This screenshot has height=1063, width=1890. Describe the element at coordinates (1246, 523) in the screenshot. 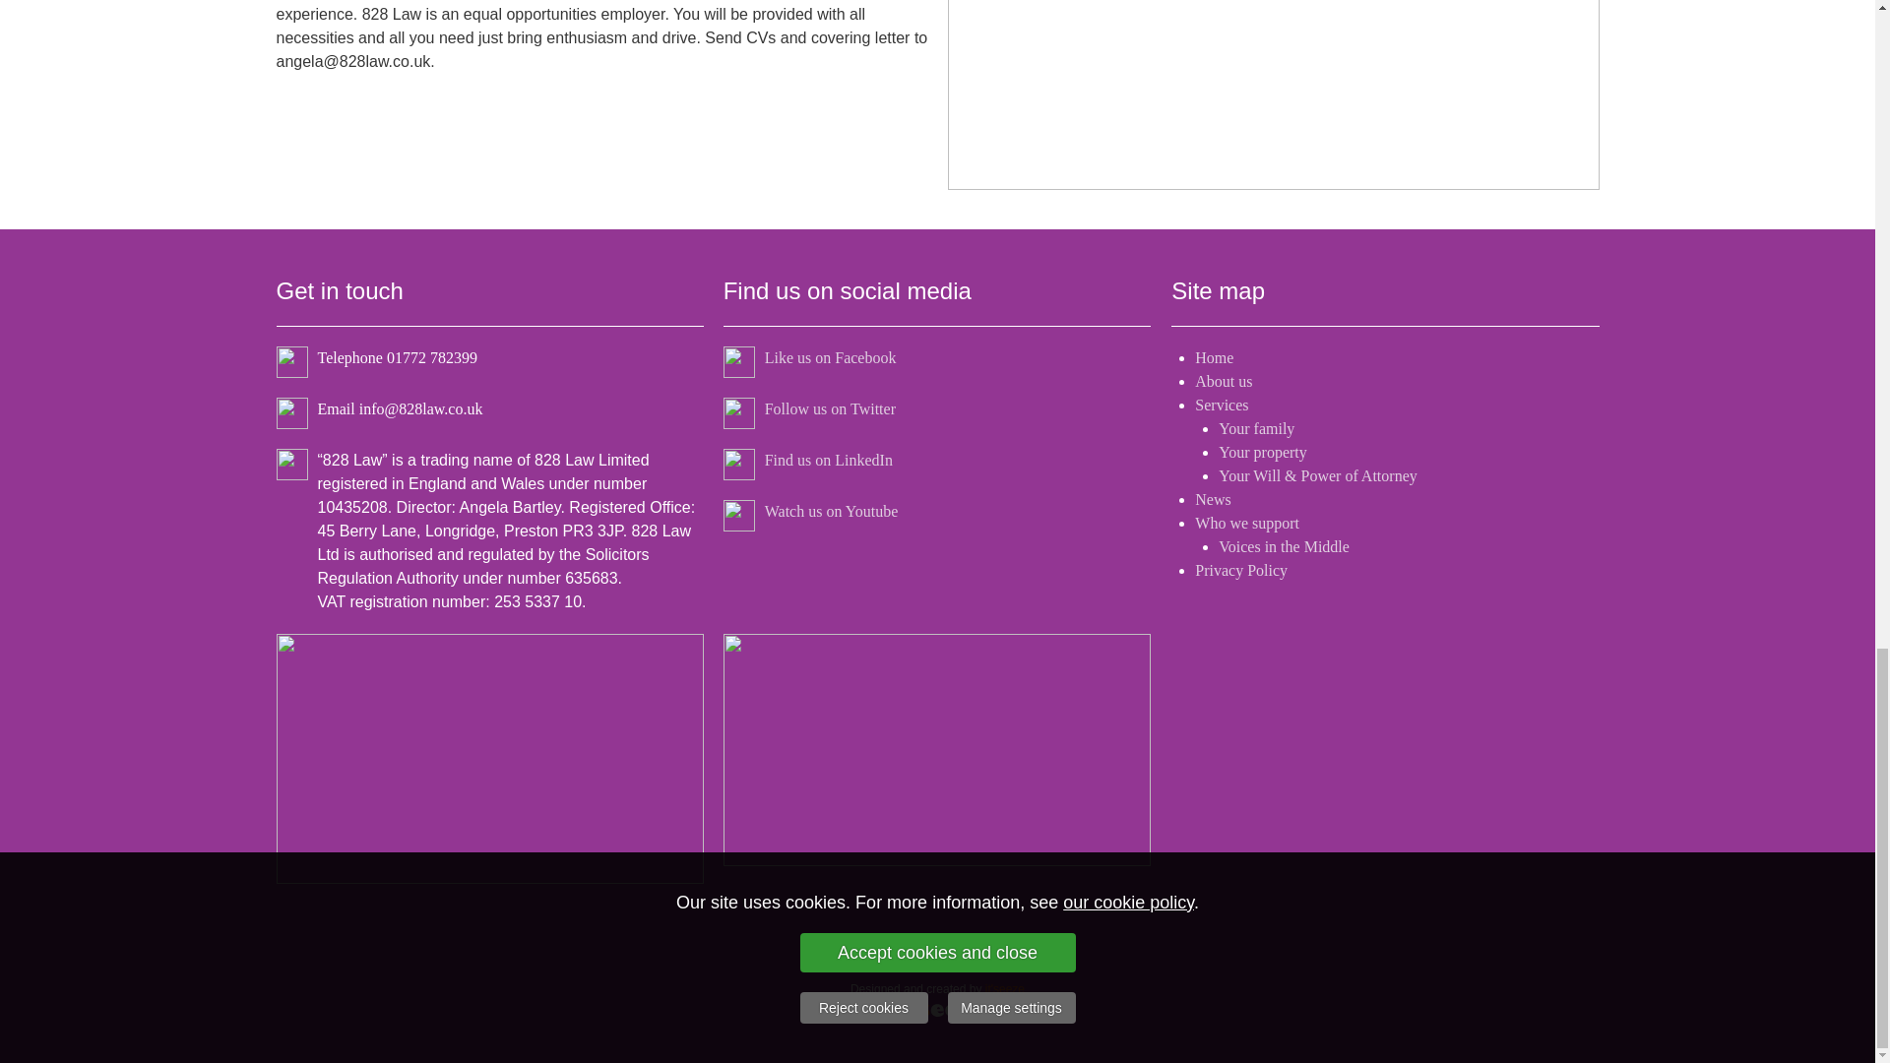

I see `Who we support` at that location.